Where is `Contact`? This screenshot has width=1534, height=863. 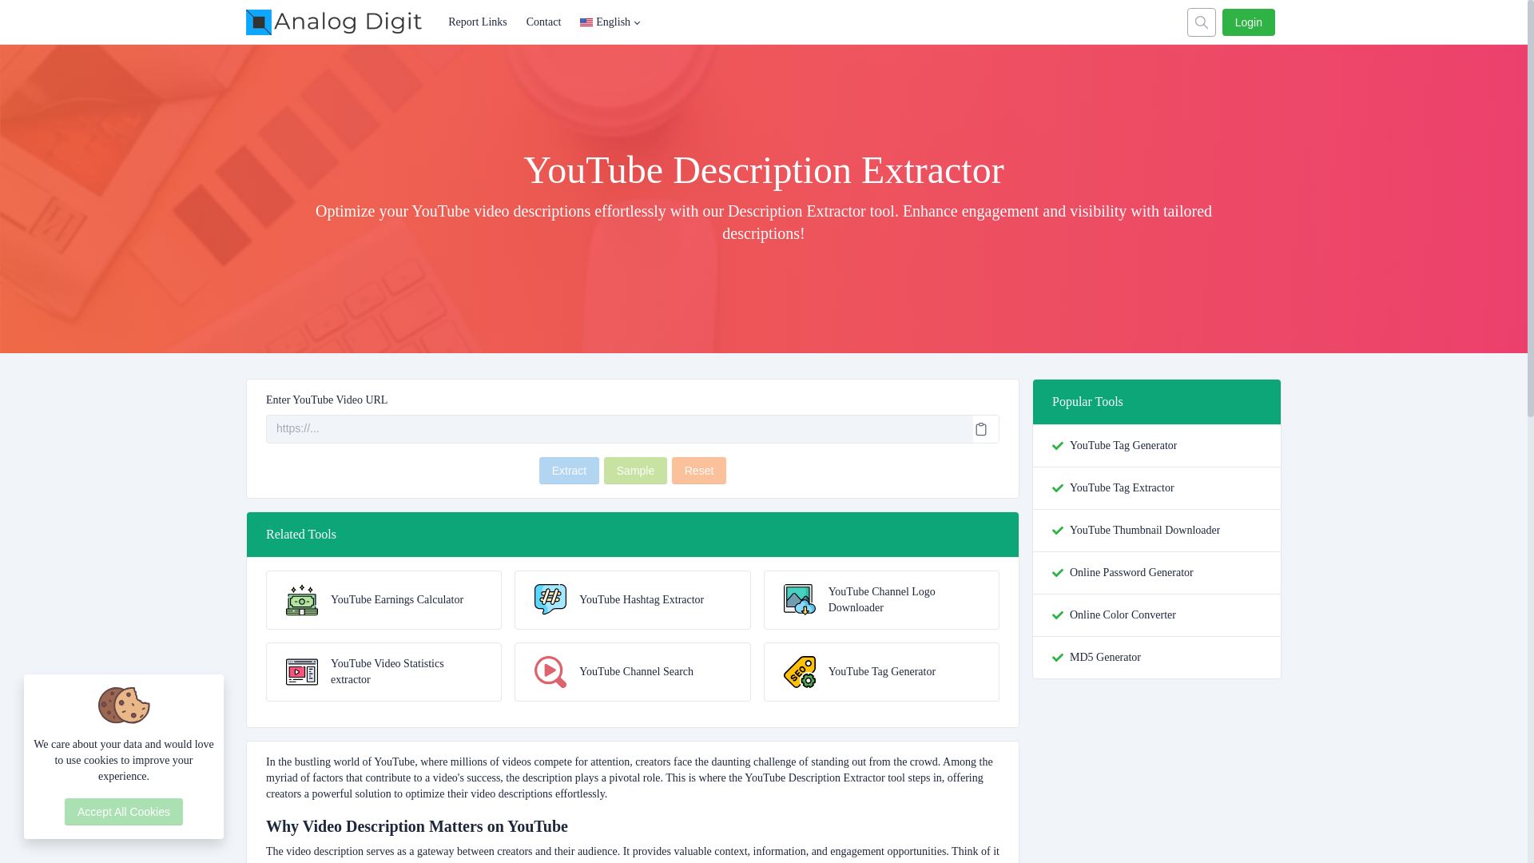 Contact is located at coordinates (543, 22).